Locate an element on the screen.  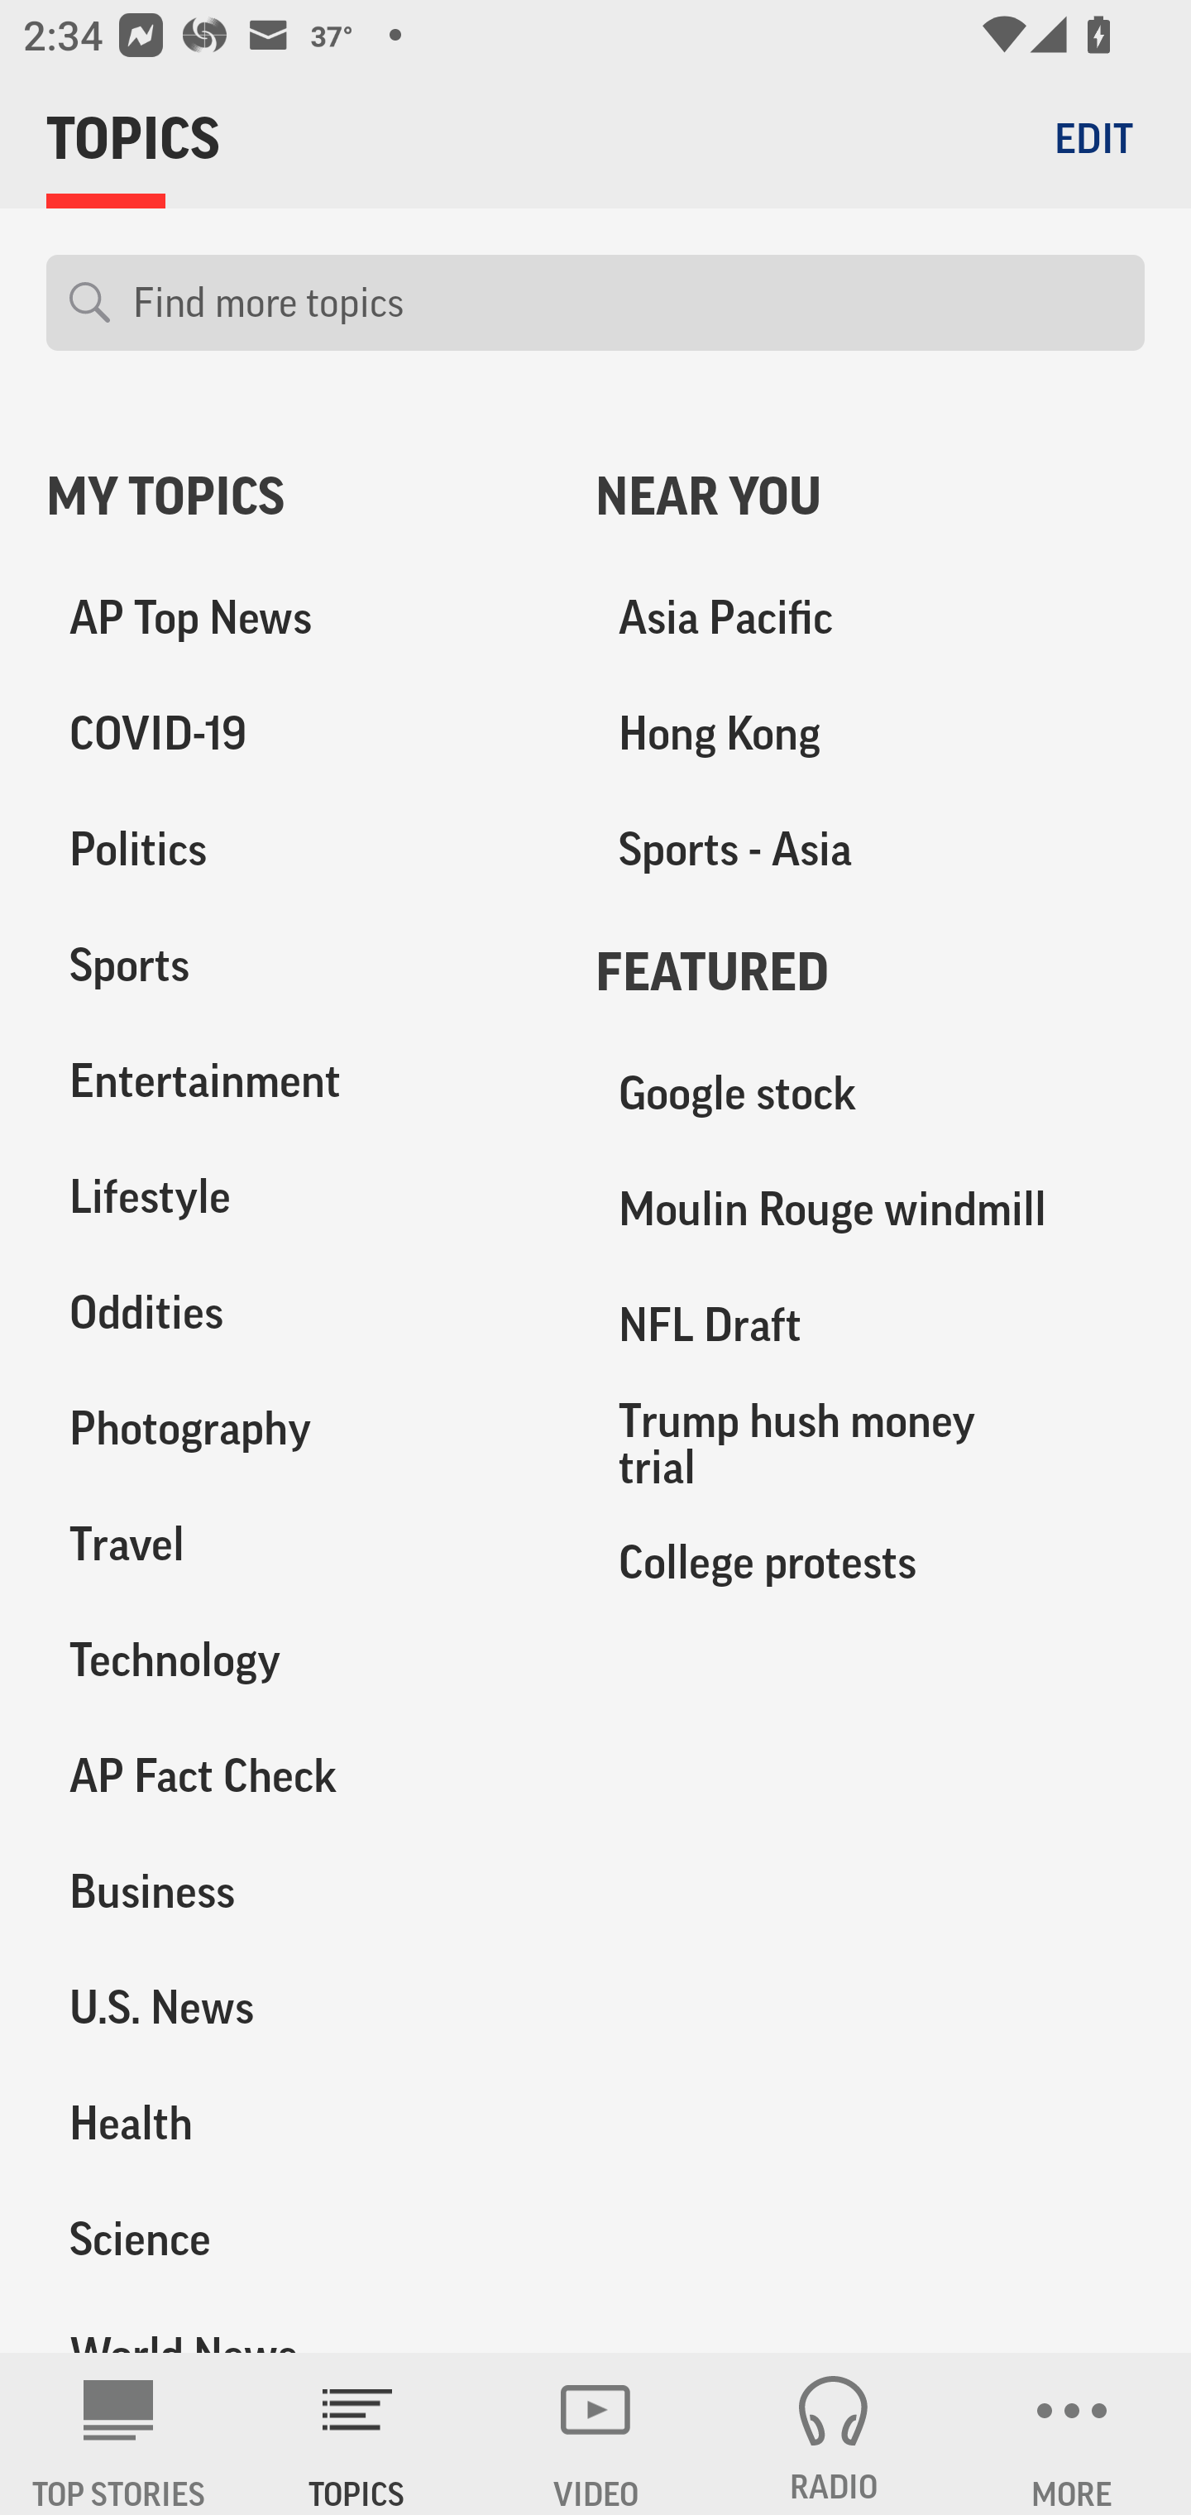
NFL Draft is located at coordinates (870, 1325).